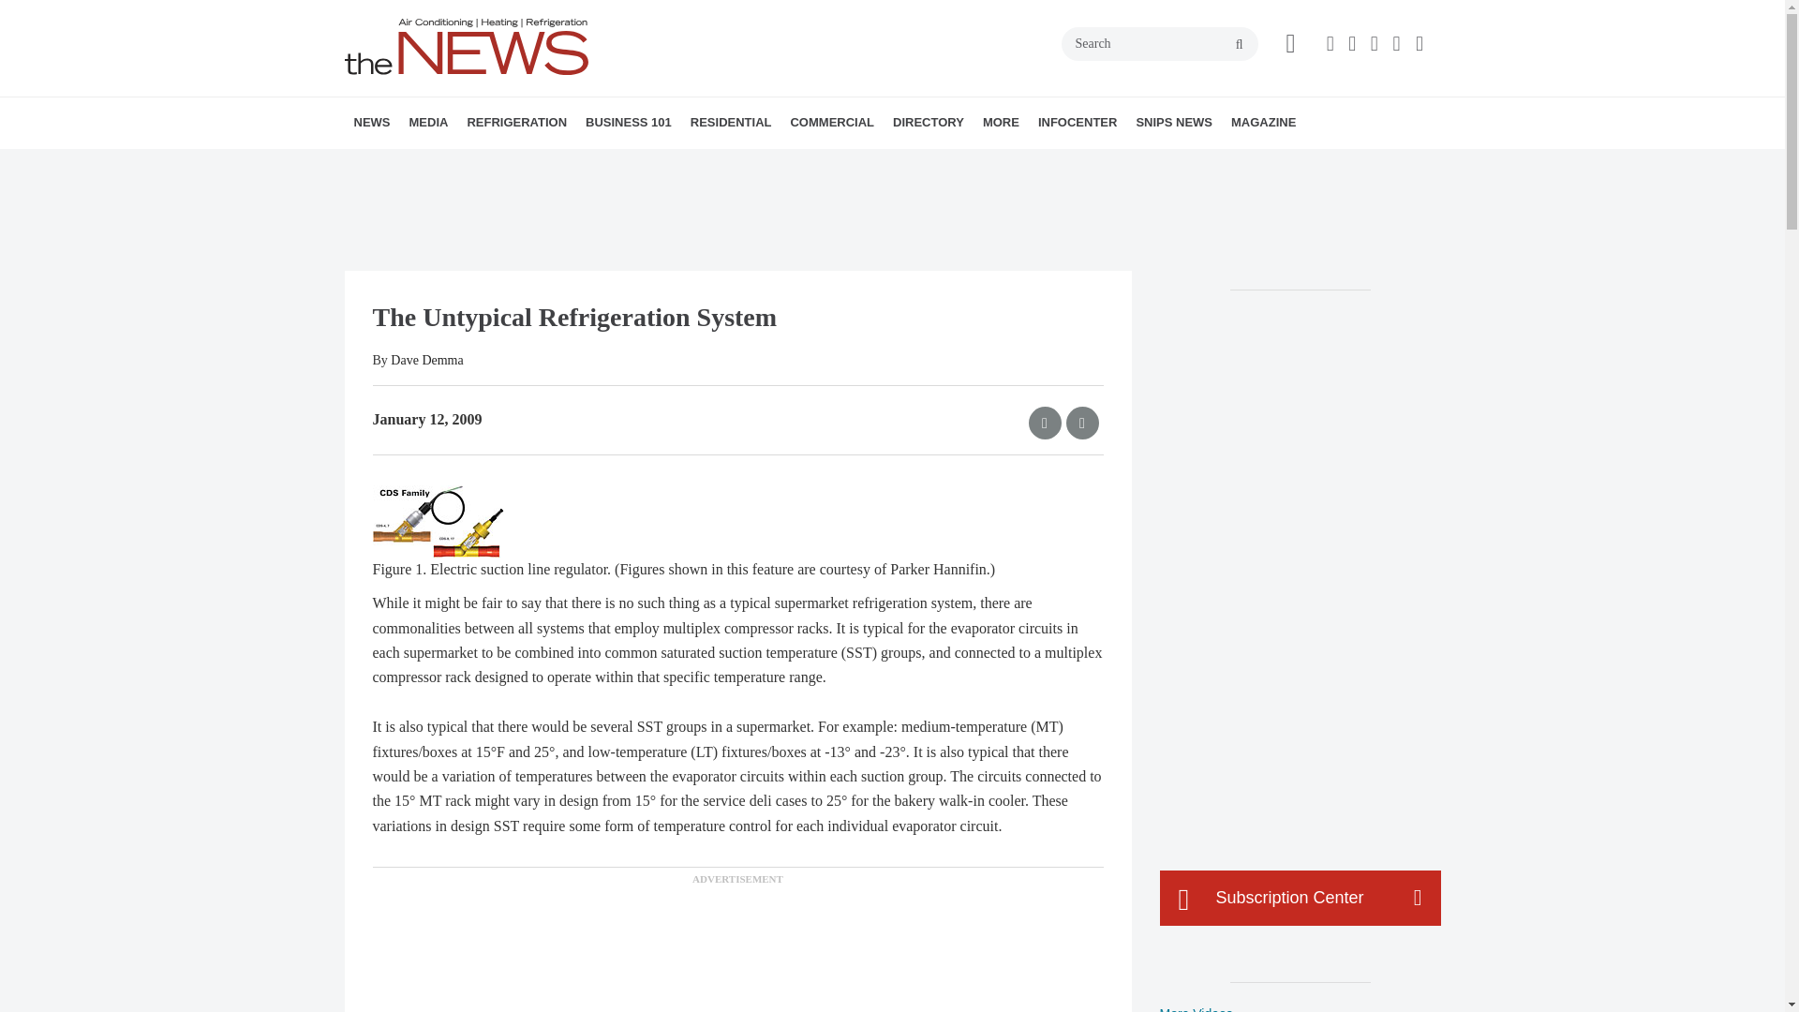  I want to click on Search, so click(1159, 43).